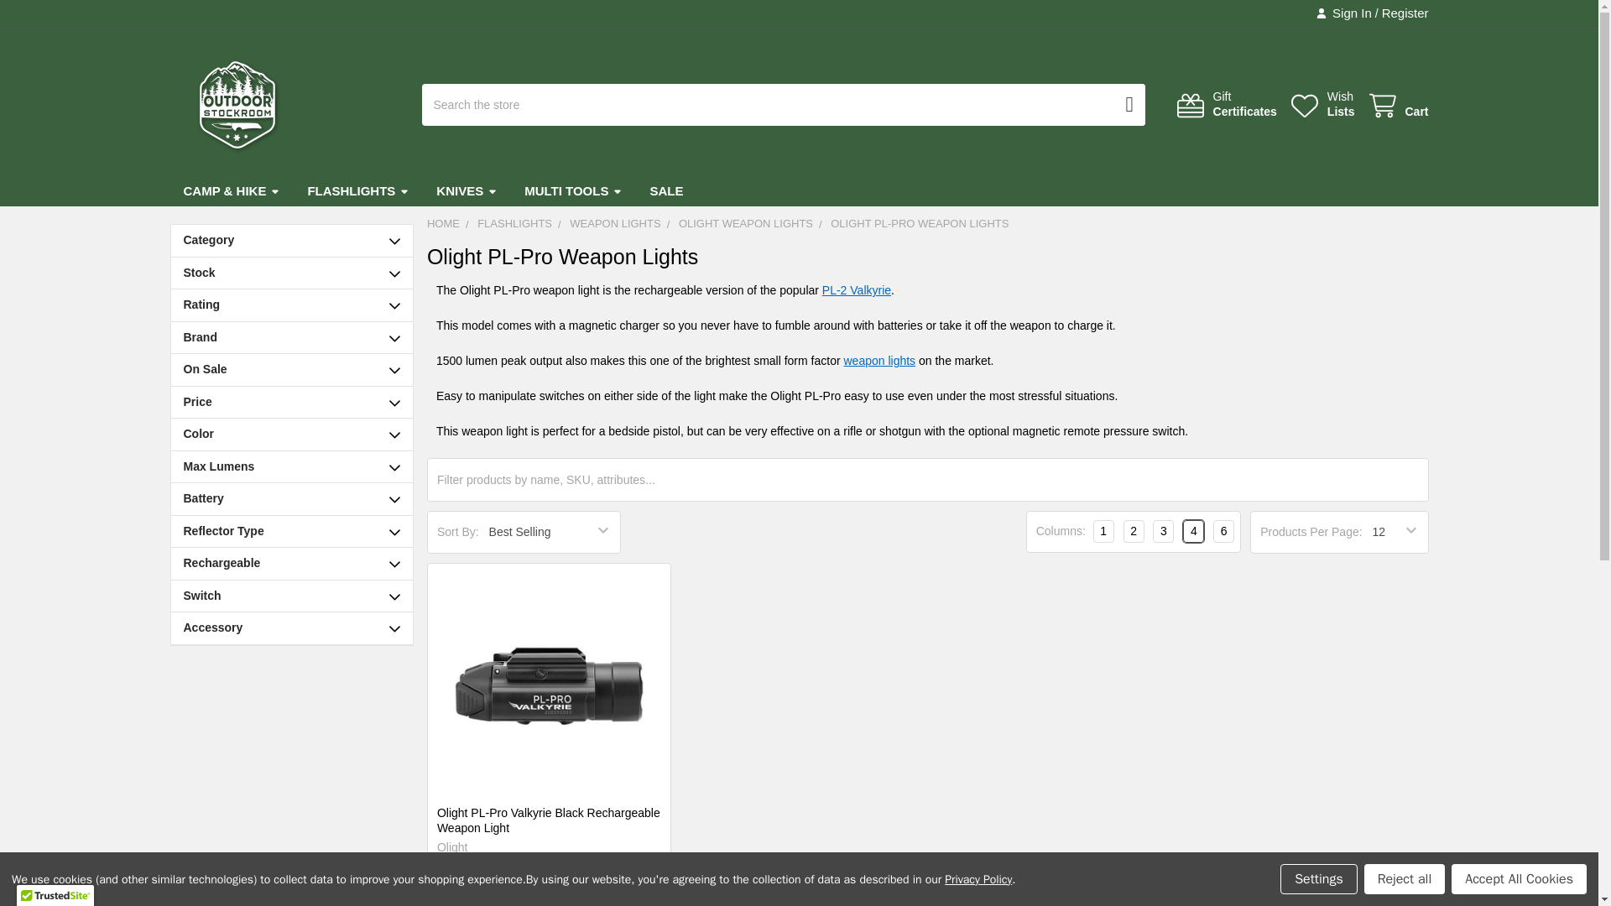  Describe the element at coordinates (1398, 106) in the screenshot. I see `Cart` at that location.